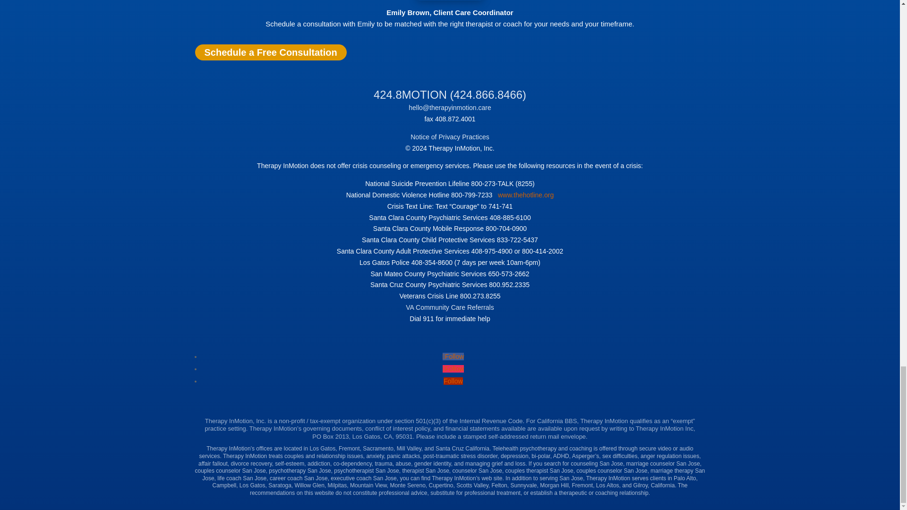 The image size is (907, 510). I want to click on Follow on Instagram, so click(453, 369).